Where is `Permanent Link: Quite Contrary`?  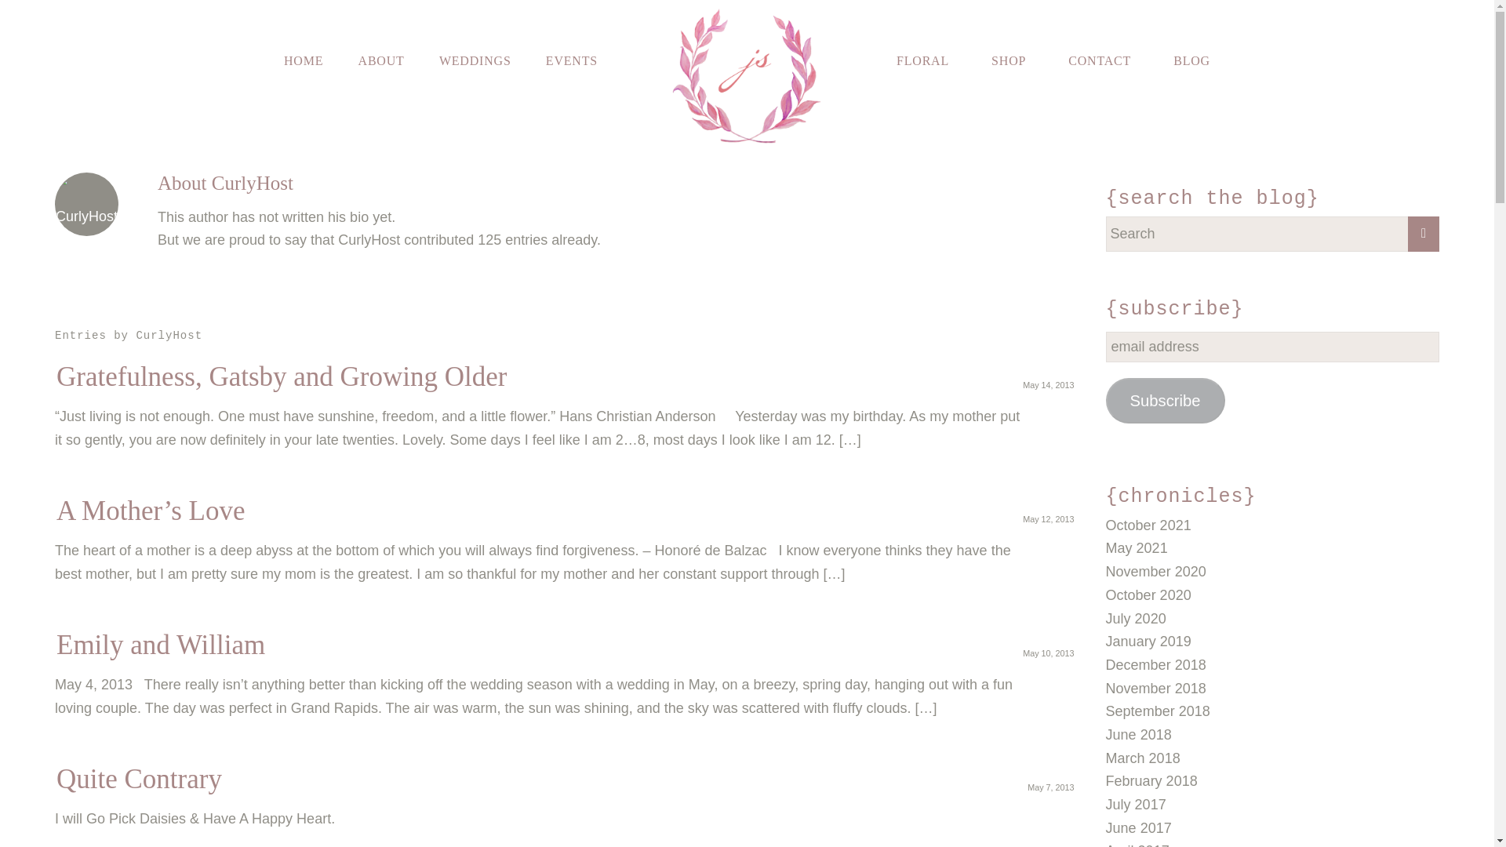 Permanent Link: Quite Contrary is located at coordinates (139, 780).